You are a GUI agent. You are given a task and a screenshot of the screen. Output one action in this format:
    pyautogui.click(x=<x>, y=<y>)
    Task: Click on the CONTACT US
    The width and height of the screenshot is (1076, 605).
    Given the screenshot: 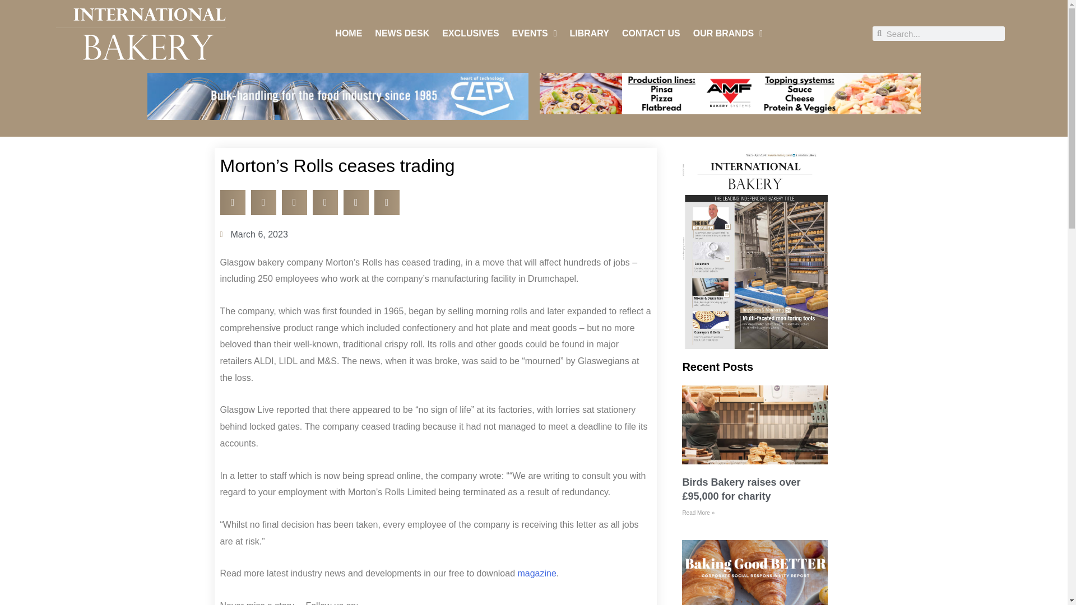 What is the action you would take?
    pyautogui.click(x=651, y=34)
    